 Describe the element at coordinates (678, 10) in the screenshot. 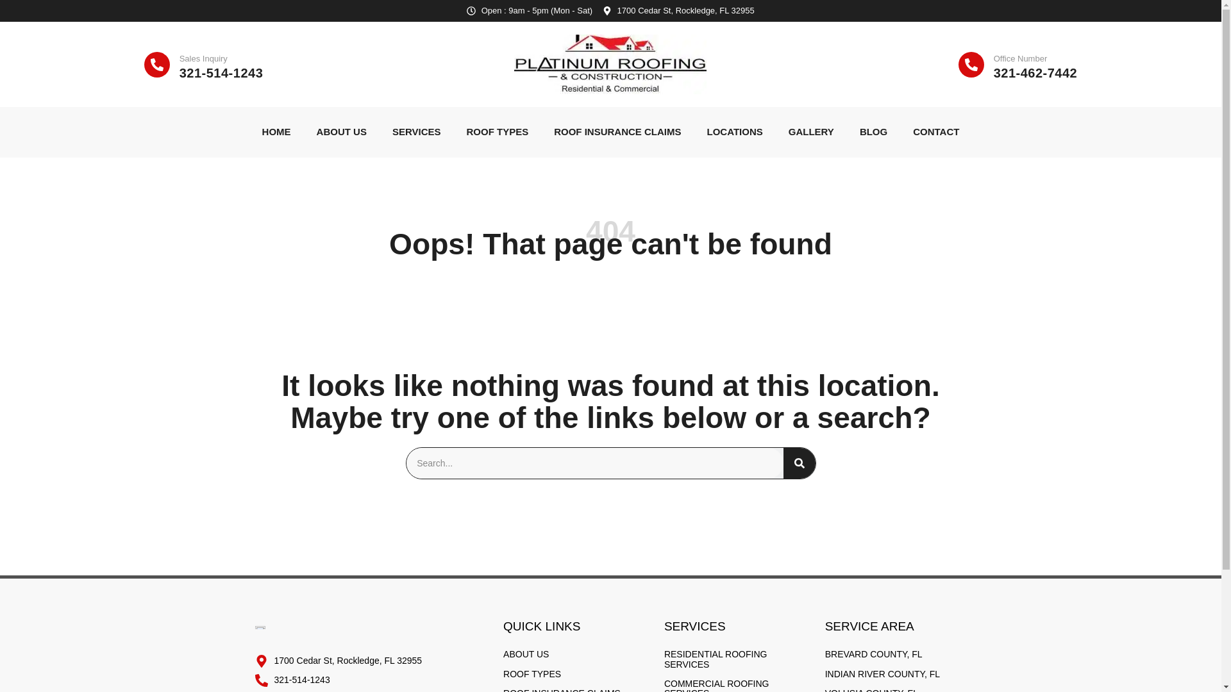

I see `1700 Cedar St, Rockledge, FL 32955` at that location.